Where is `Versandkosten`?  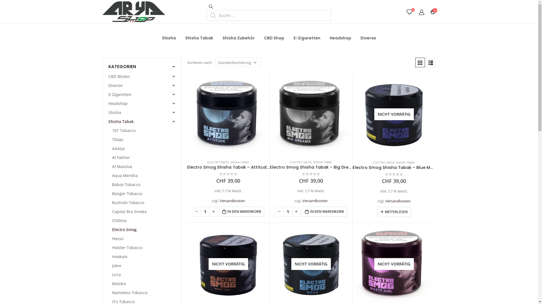 Versandkosten is located at coordinates (398, 201).